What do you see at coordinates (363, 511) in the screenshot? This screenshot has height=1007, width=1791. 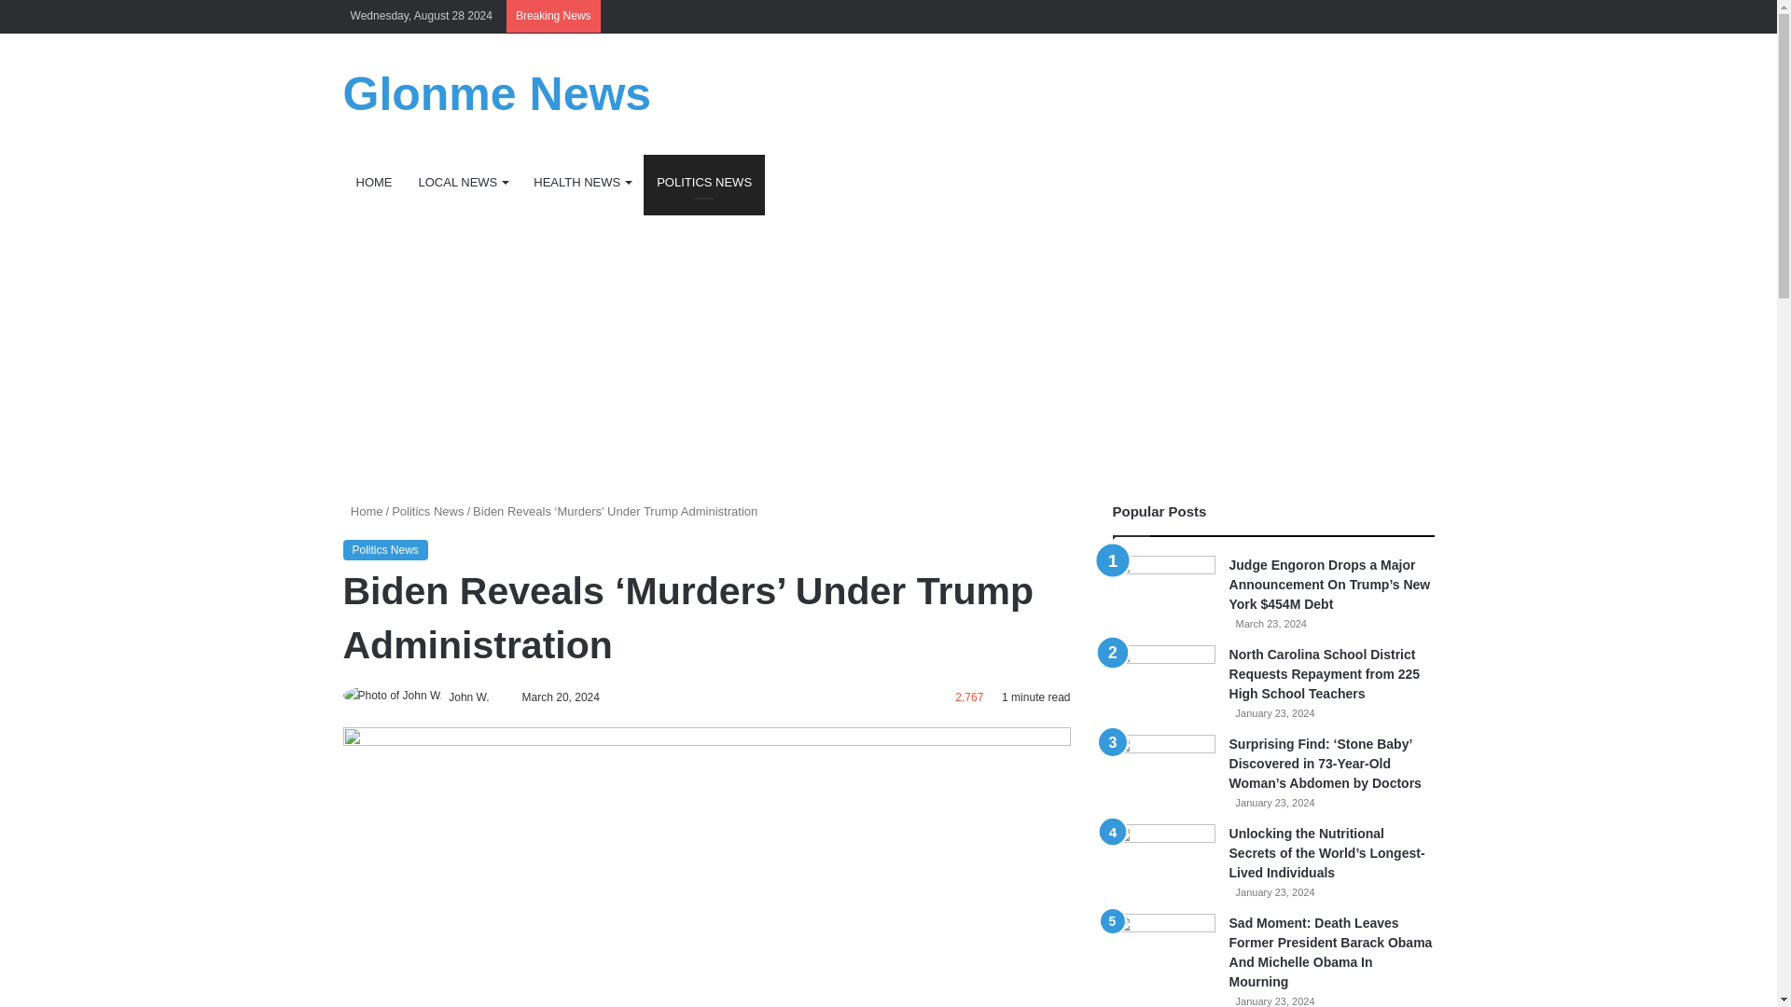 I see `Home` at bounding box center [363, 511].